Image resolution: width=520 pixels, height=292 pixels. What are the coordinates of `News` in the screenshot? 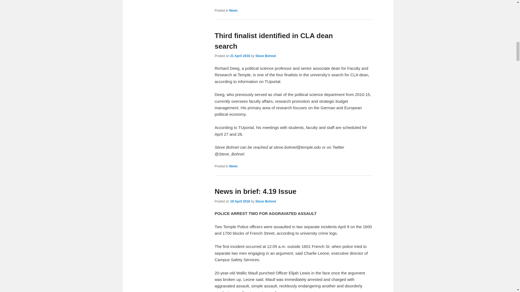 It's located at (233, 166).